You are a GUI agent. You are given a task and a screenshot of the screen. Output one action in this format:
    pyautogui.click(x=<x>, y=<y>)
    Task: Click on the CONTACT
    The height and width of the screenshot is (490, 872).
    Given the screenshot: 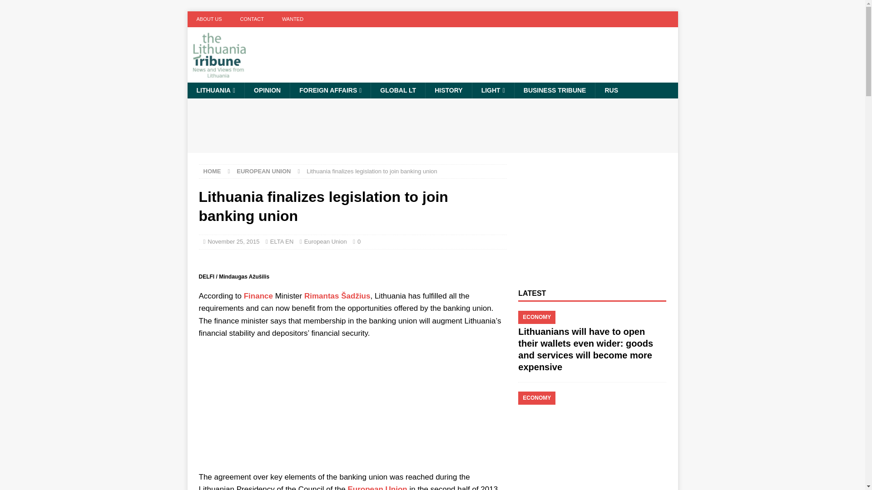 What is the action you would take?
    pyautogui.click(x=252, y=19)
    